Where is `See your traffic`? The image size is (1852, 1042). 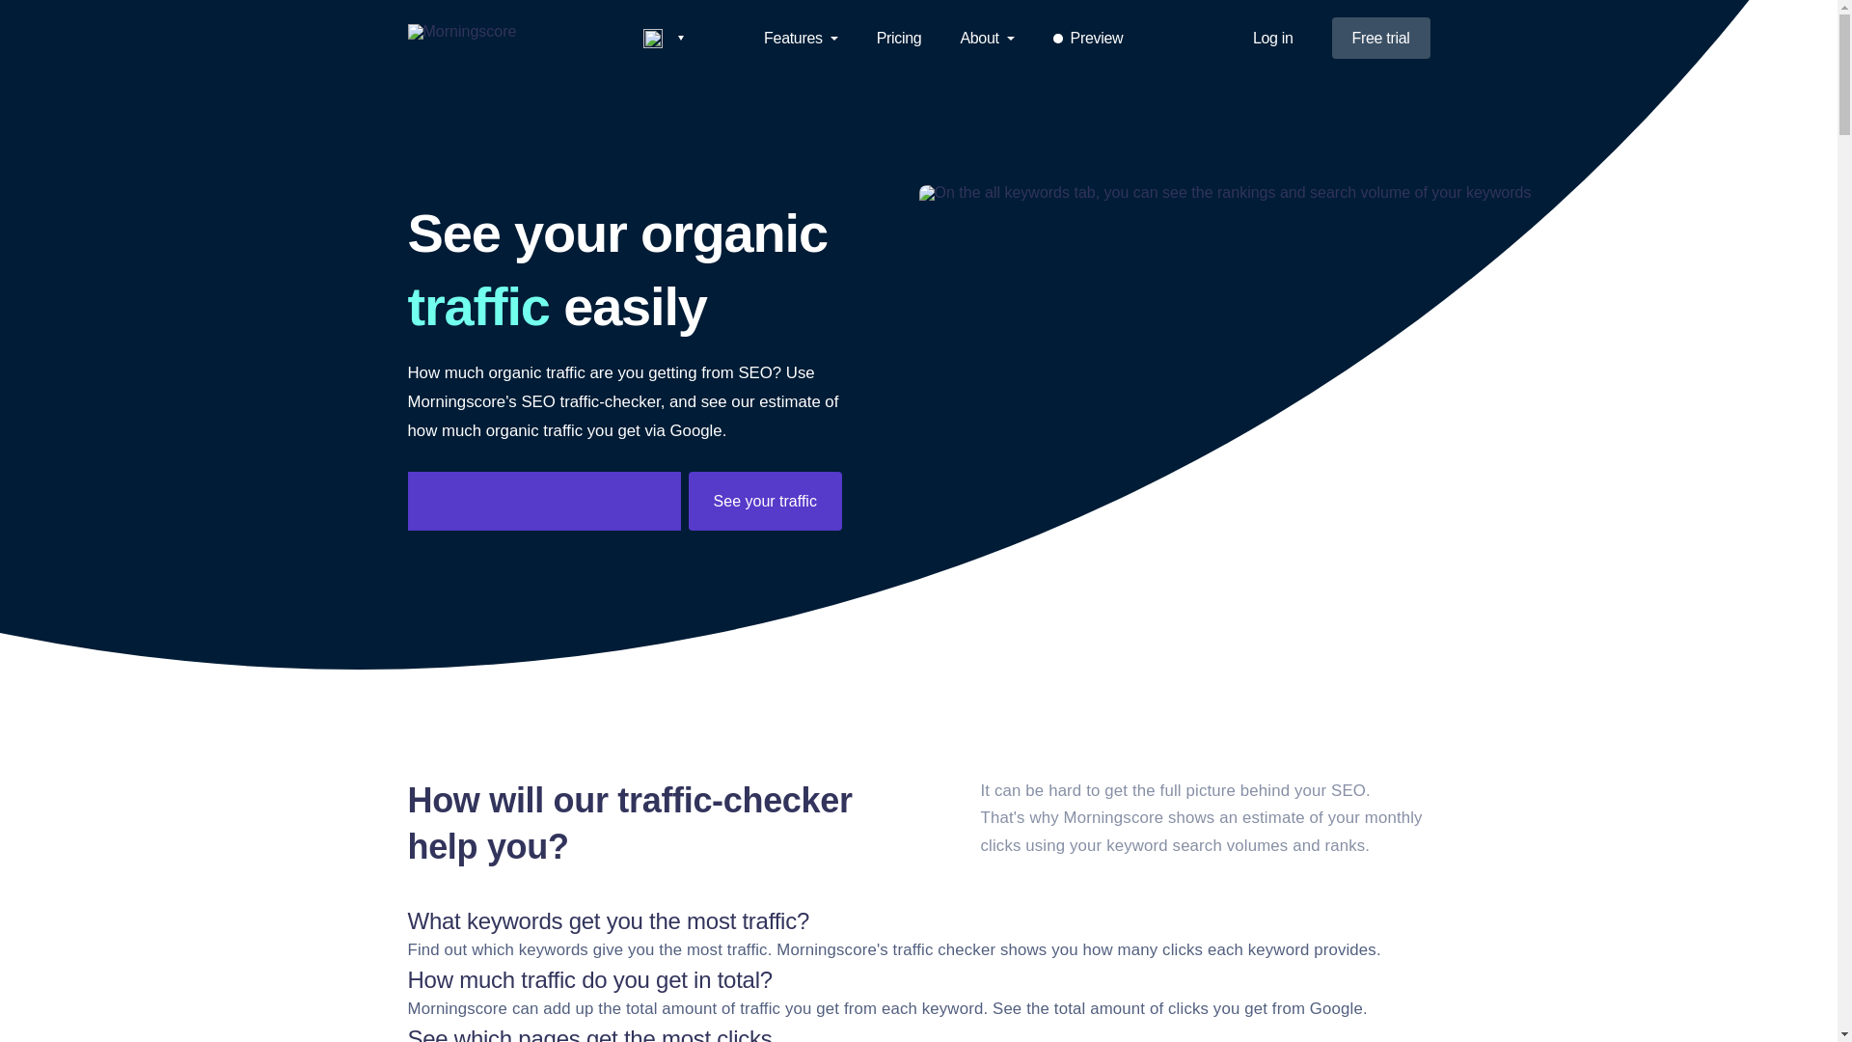 See your traffic is located at coordinates (766, 500).